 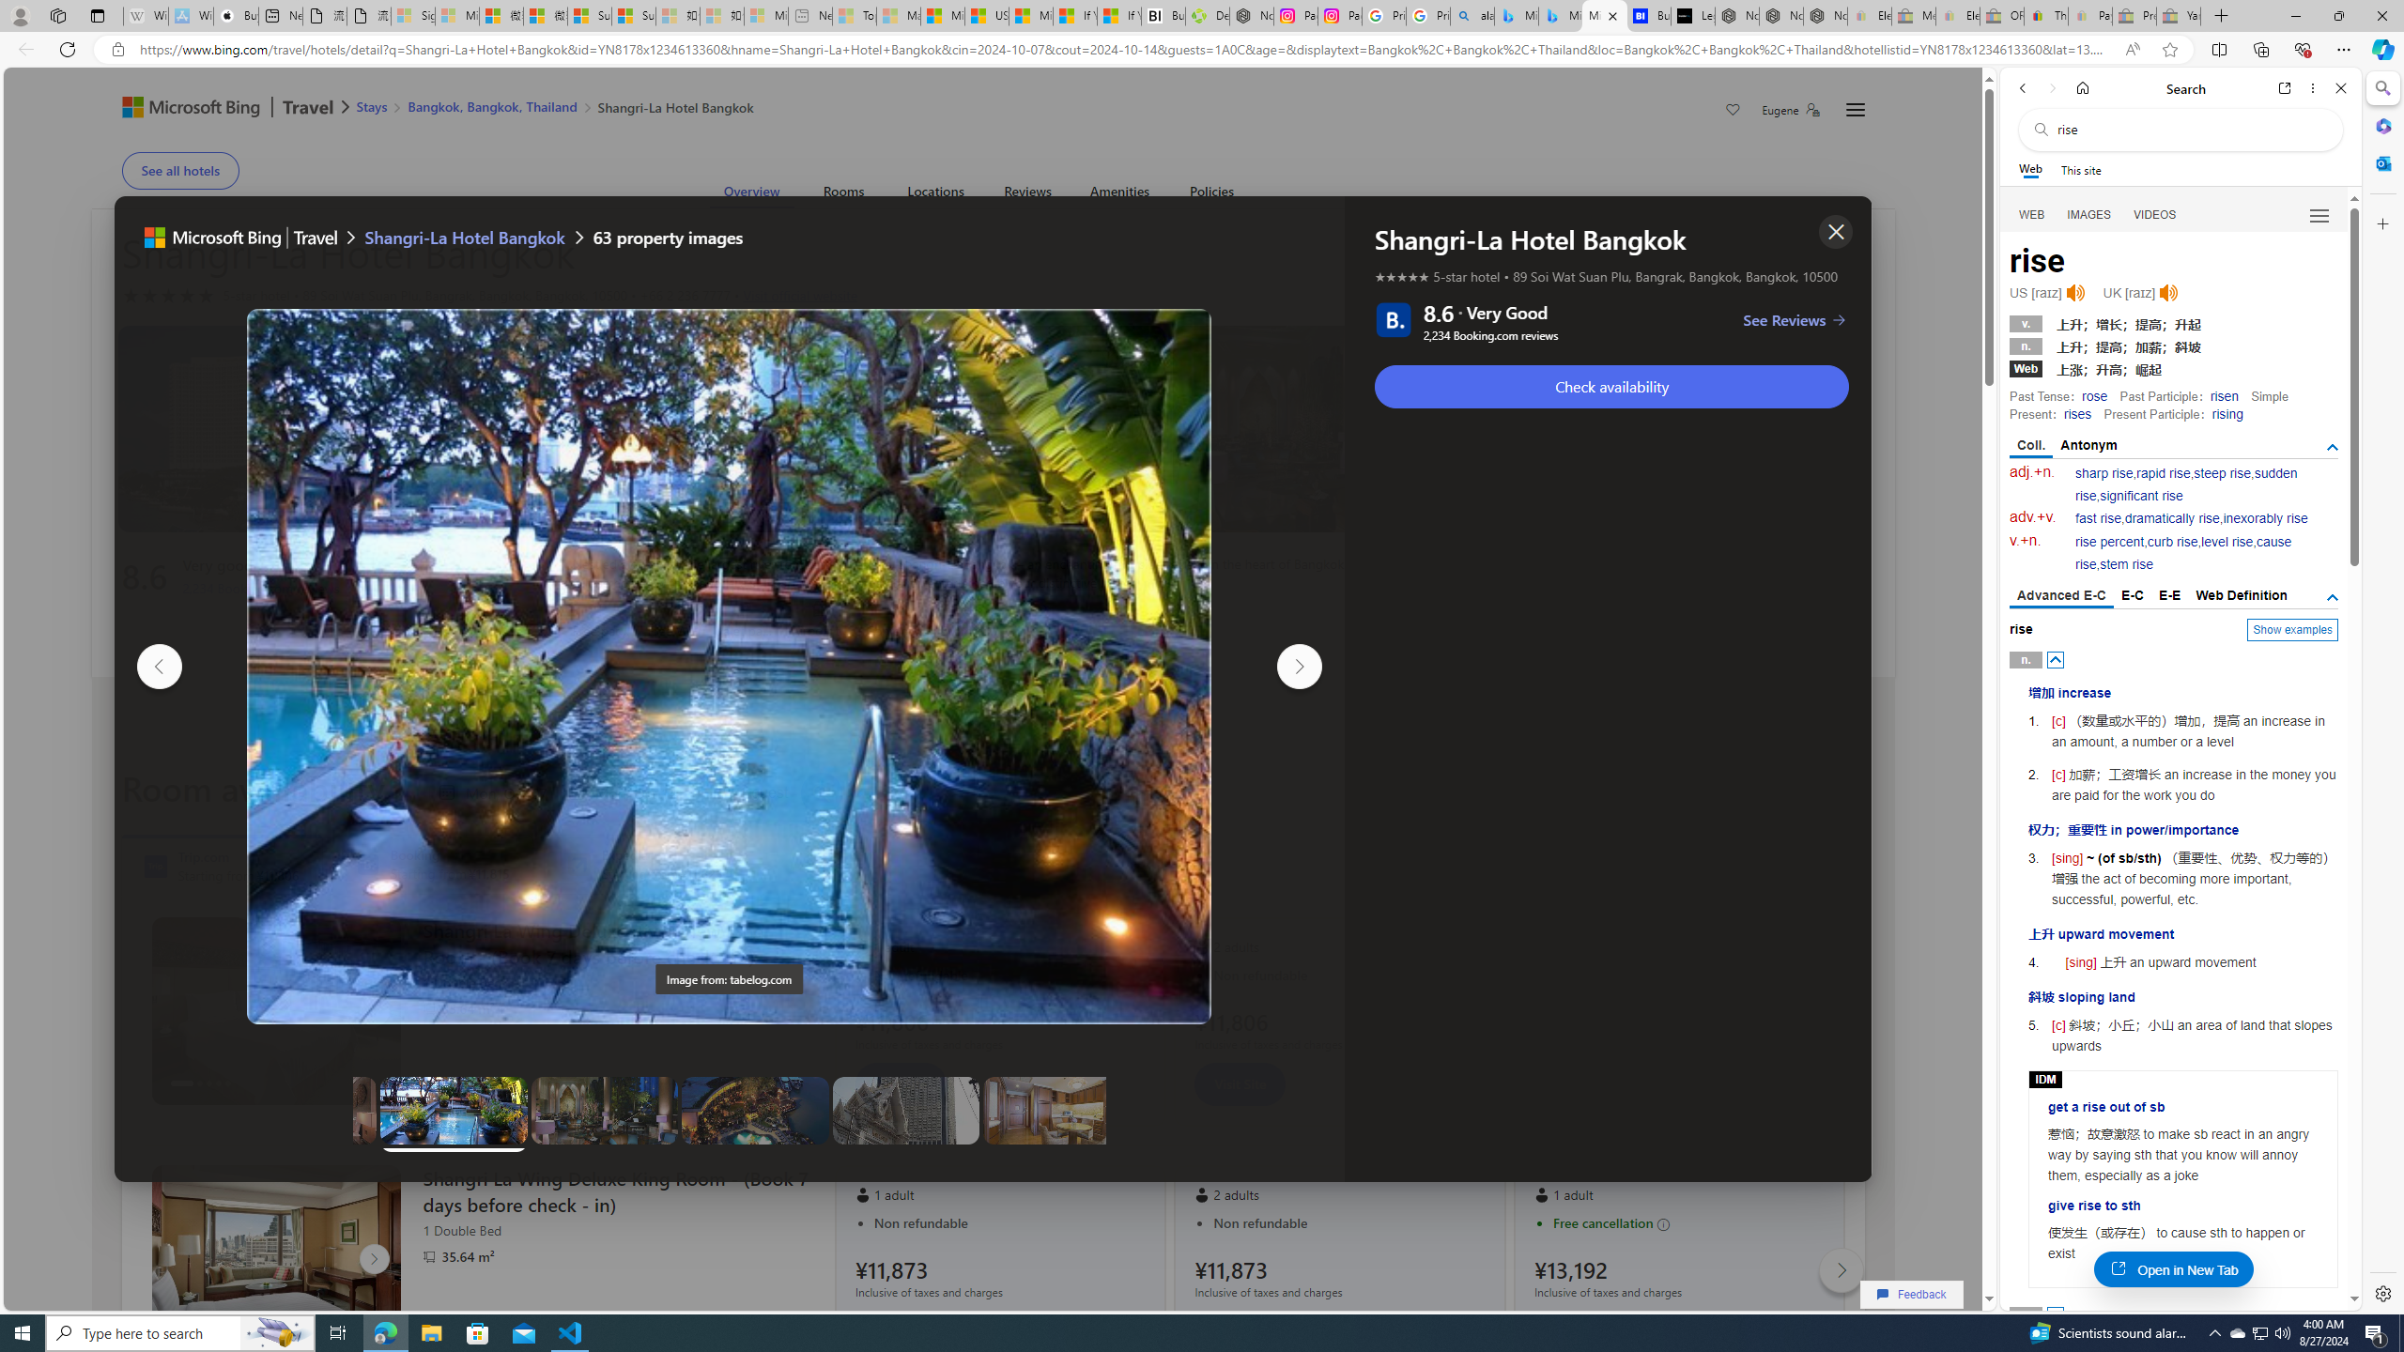 What do you see at coordinates (1208, 16) in the screenshot?
I see `Descarga Driver Updater` at bounding box center [1208, 16].